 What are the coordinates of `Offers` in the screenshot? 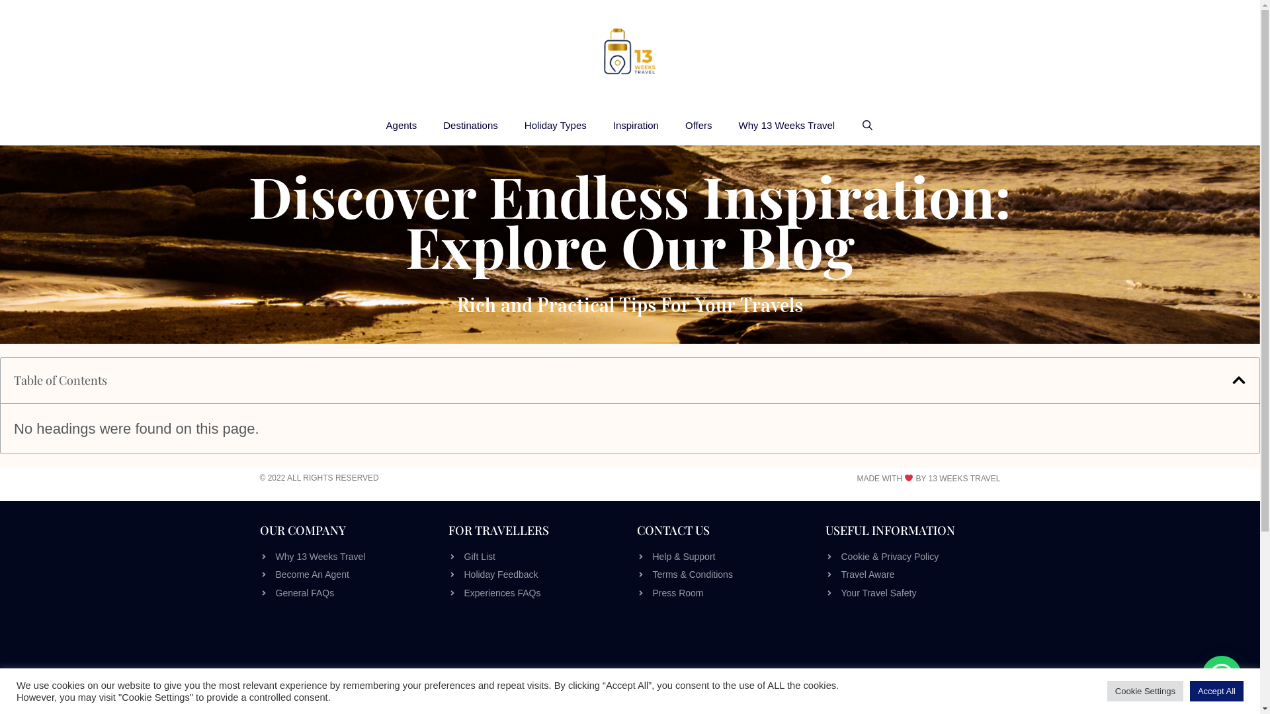 It's located at (698, 126).